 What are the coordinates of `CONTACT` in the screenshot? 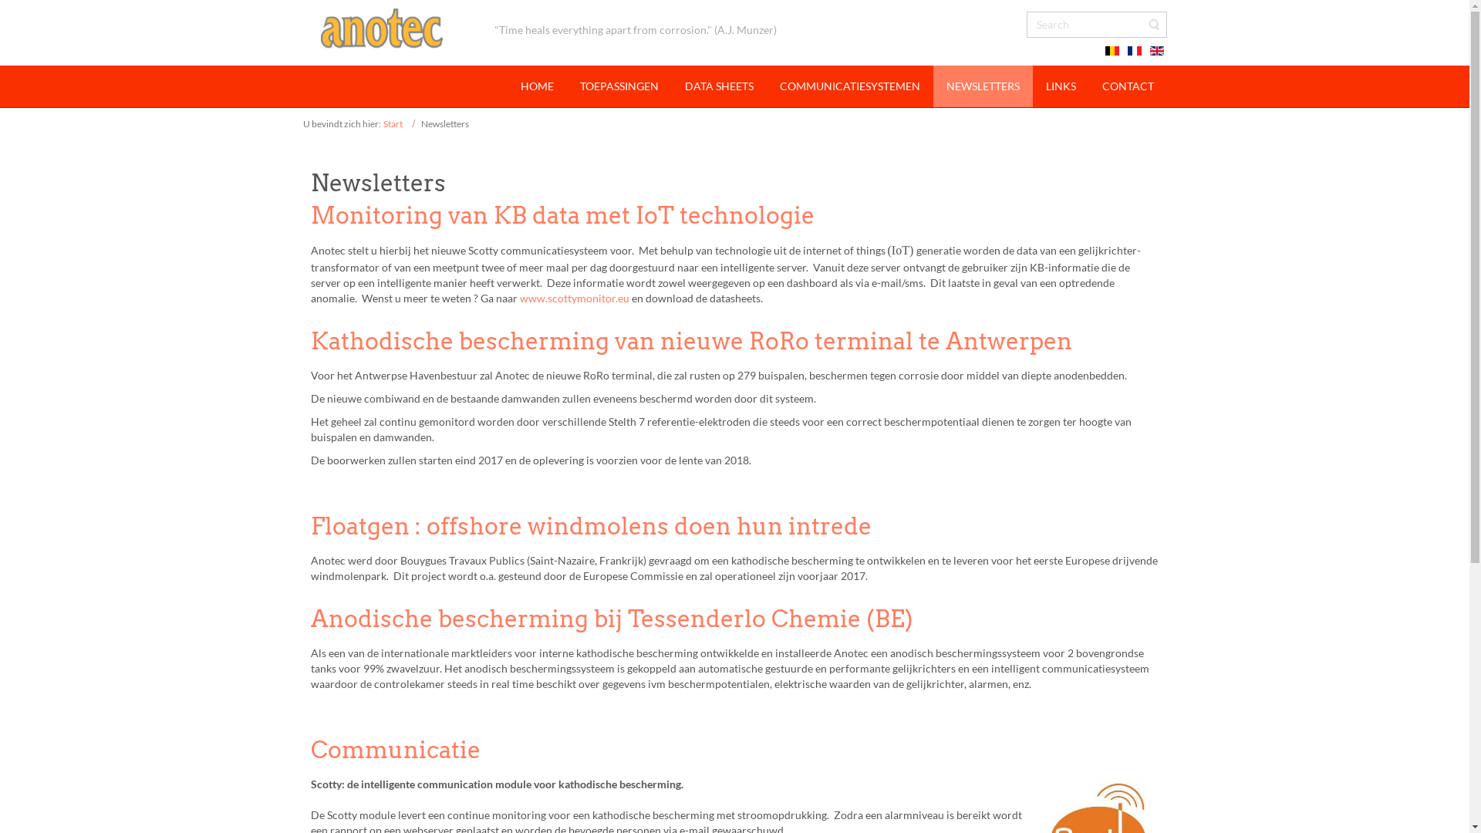 It's located at (1128, 86).